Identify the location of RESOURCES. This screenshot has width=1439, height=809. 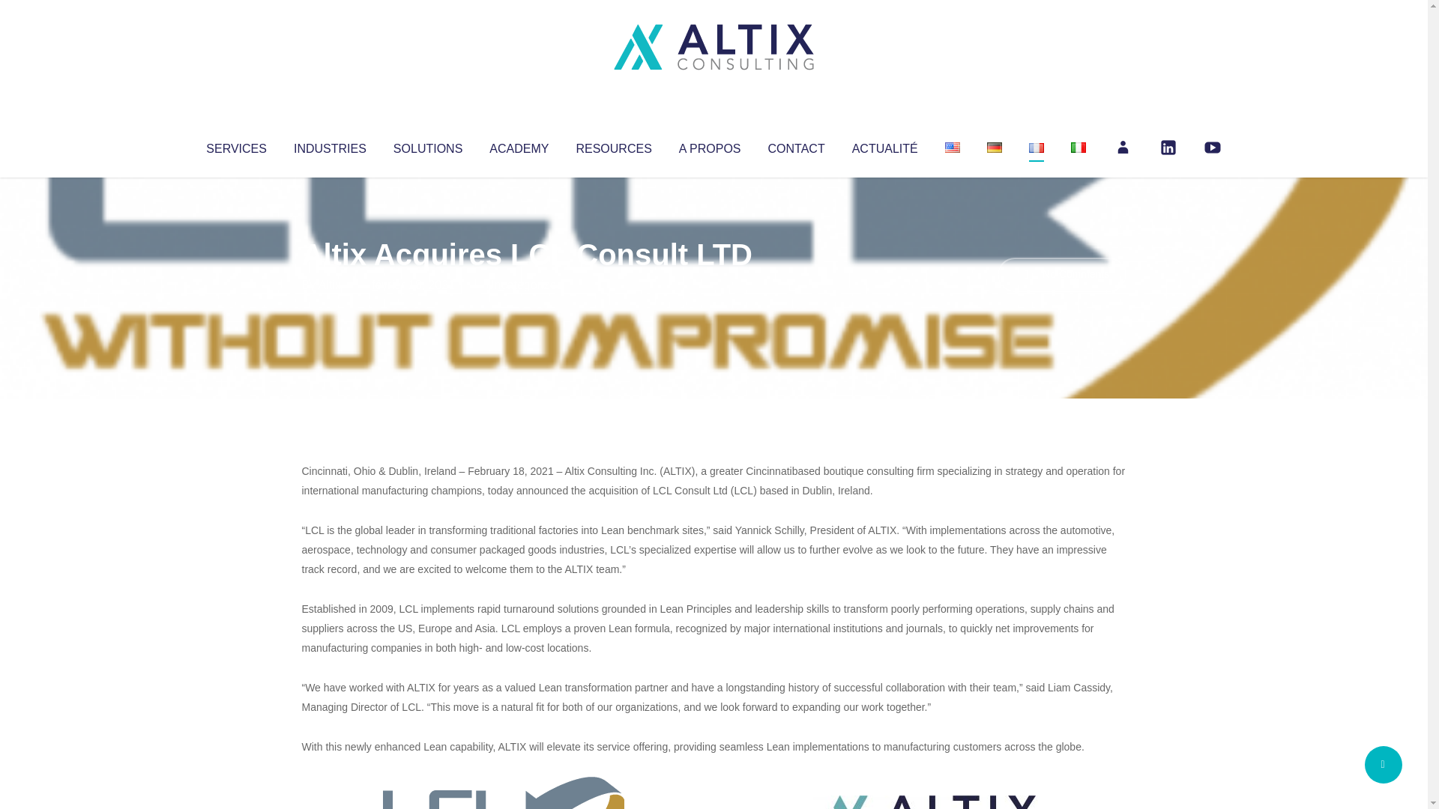
(613, 145).